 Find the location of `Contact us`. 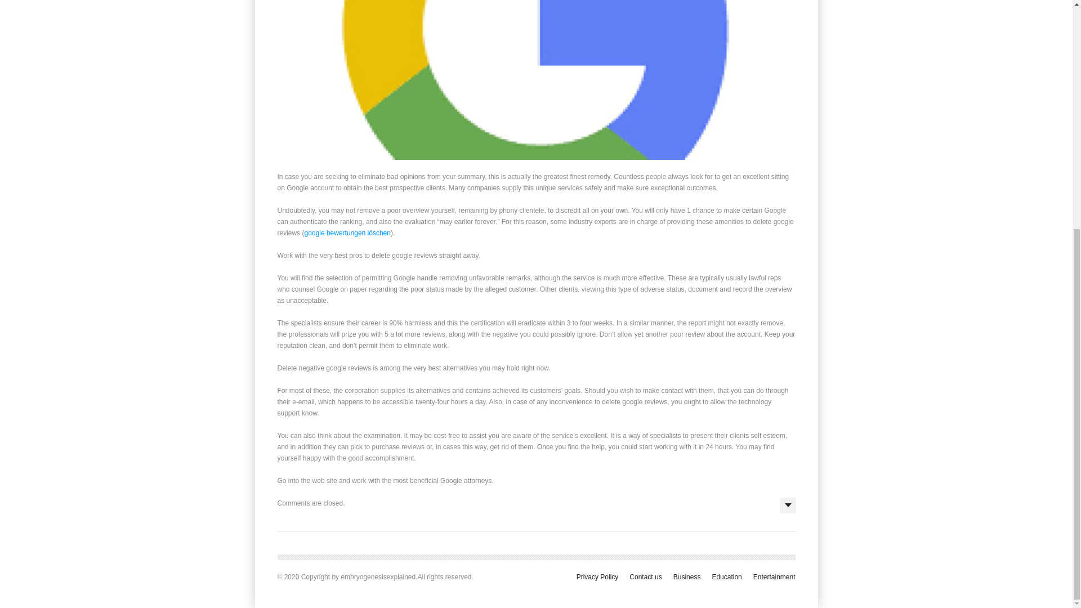

Contact us is located at coordinates (645, 577).